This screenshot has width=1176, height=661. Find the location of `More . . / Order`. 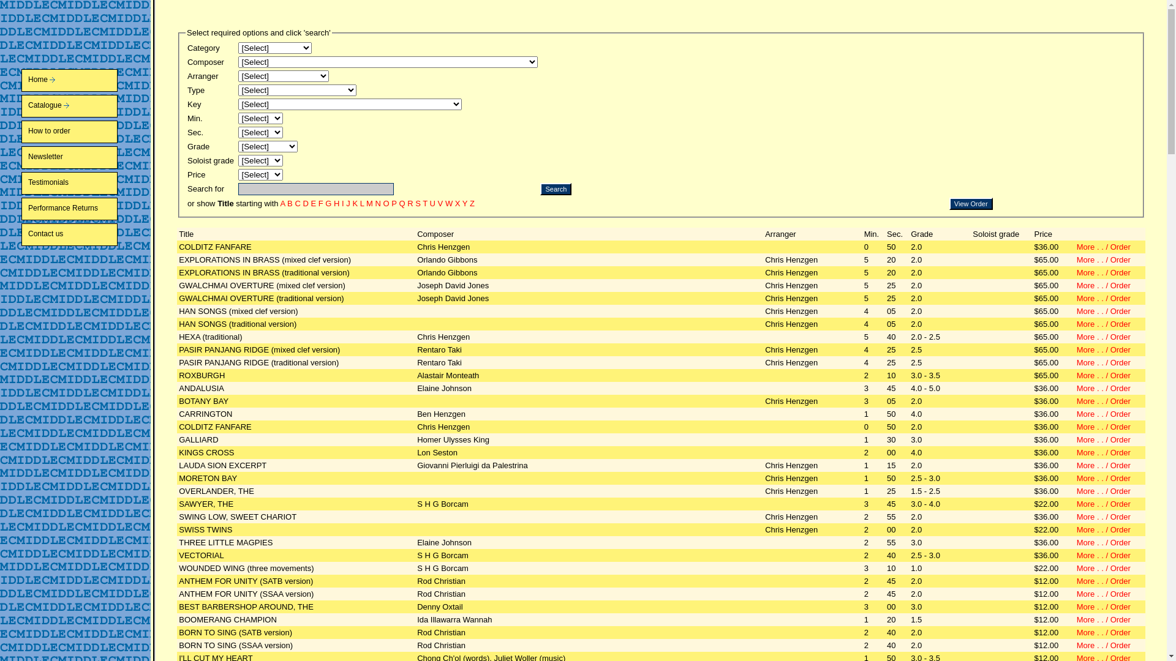

More . . / Order is located at coordinates (1104, 607).